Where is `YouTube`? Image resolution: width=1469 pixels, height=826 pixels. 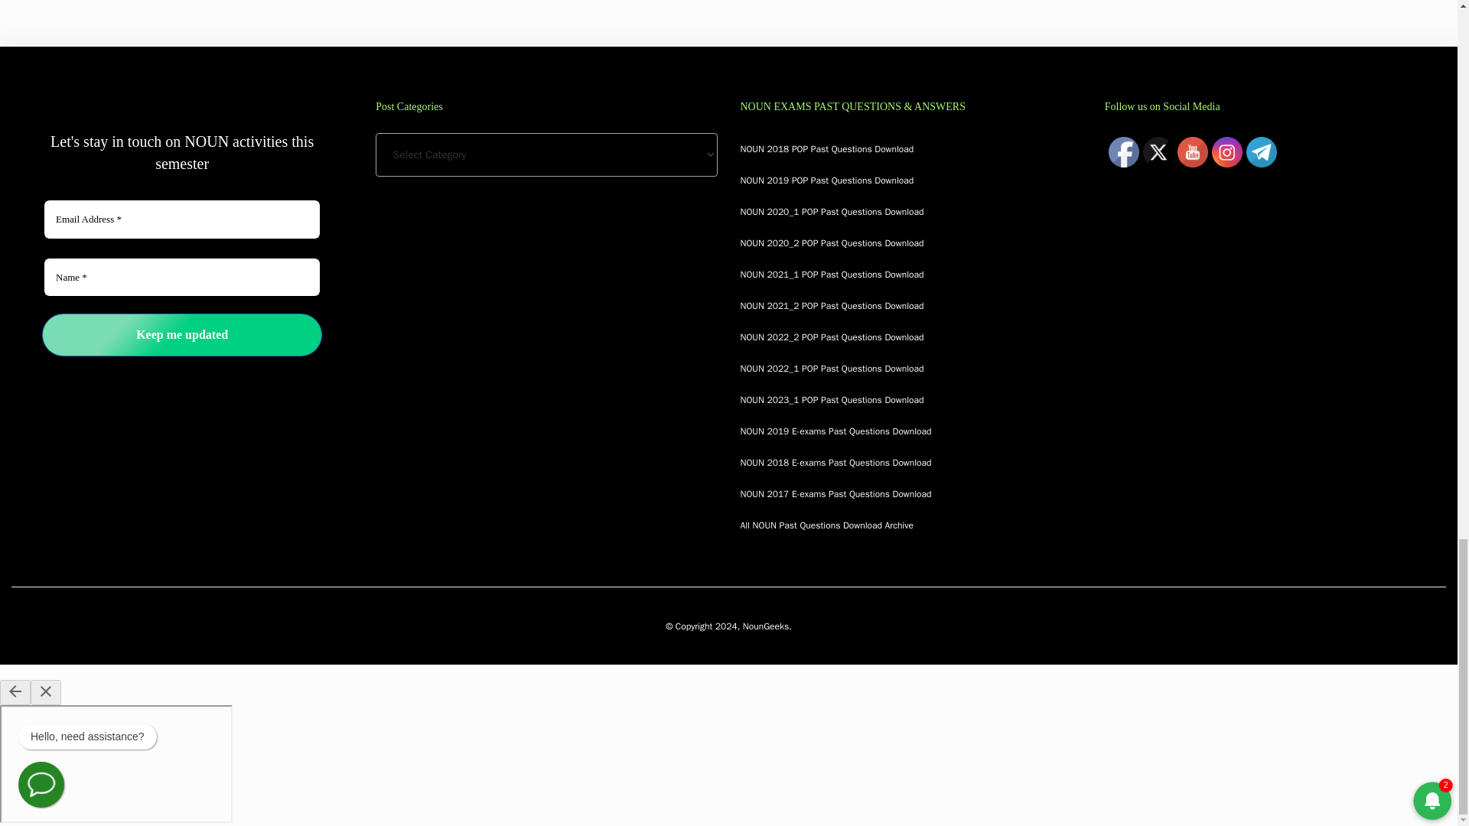
YouTube is located at coordinates (1192, 152).